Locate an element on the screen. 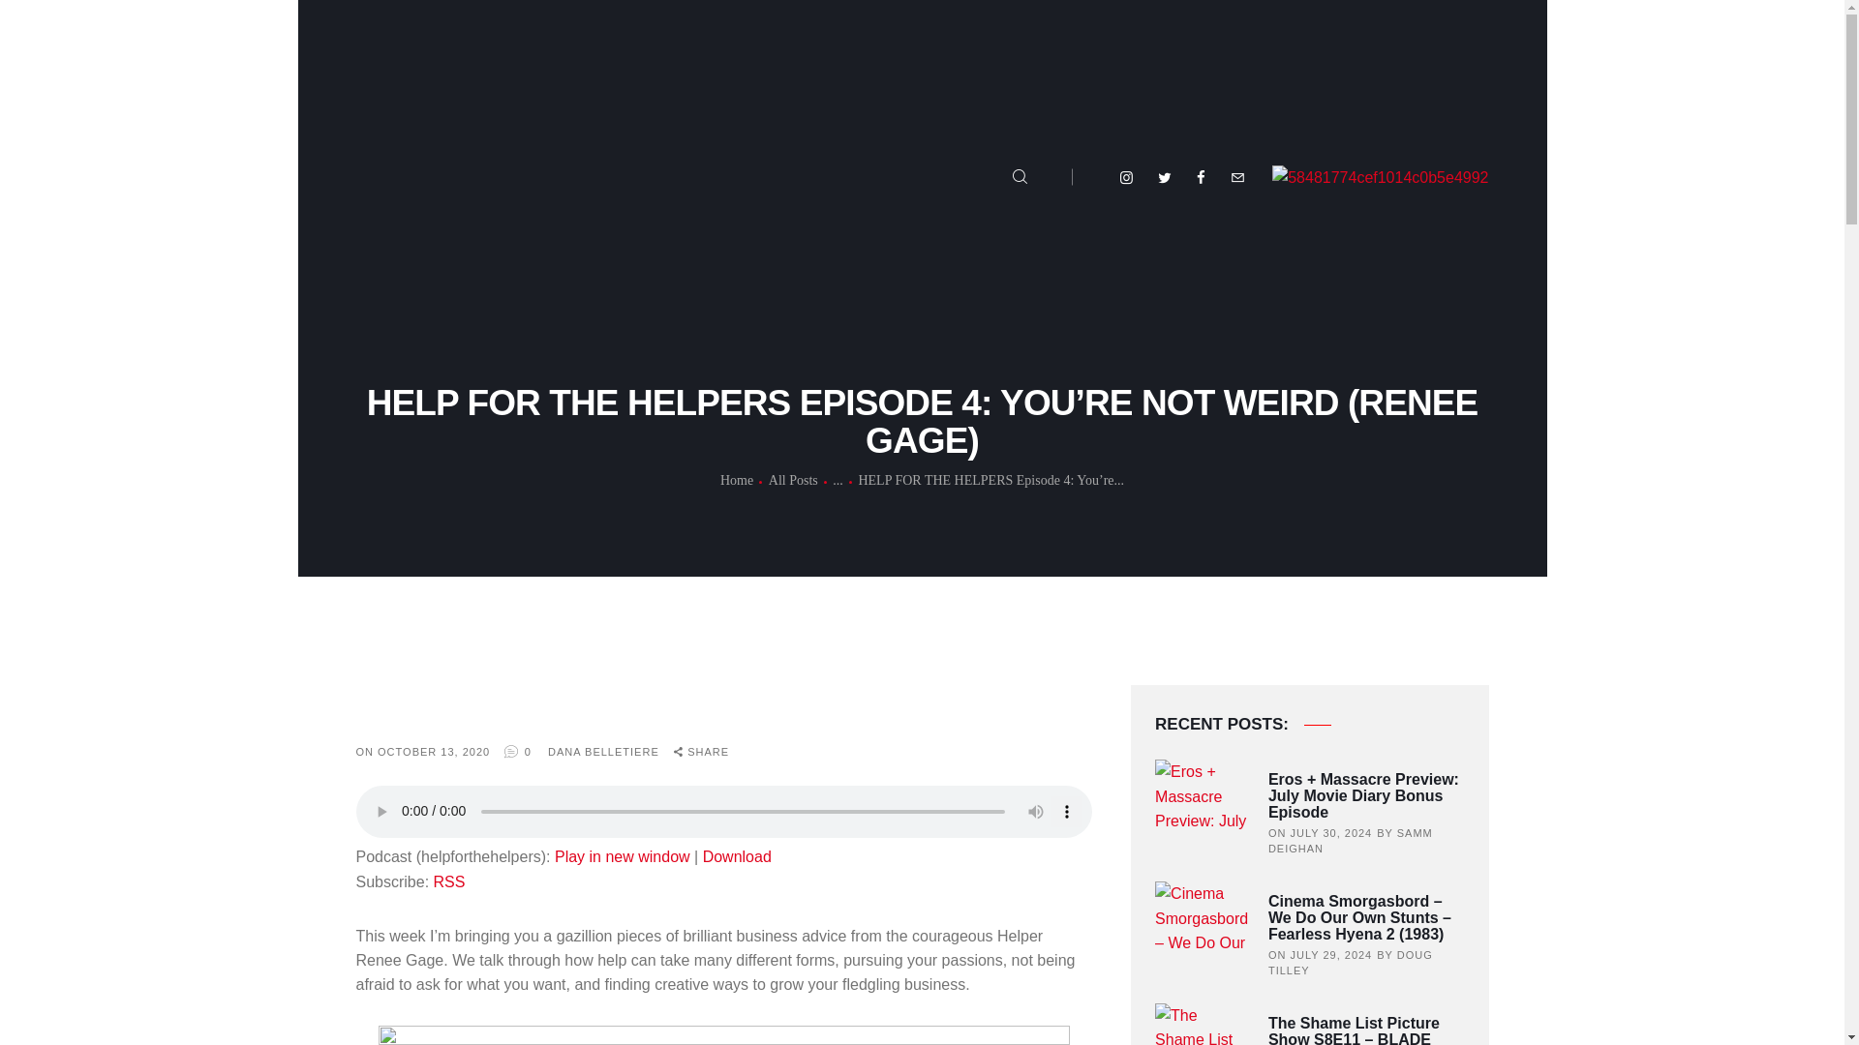  All Posts is located at coordinates (793, 480).